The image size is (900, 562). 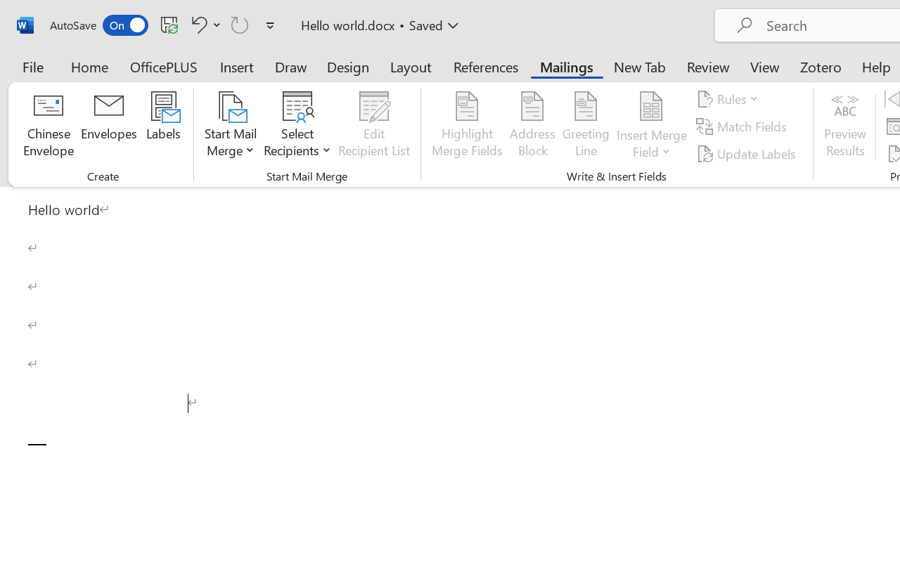 I want to click on Envelopes..., so click(x=109, y=126).